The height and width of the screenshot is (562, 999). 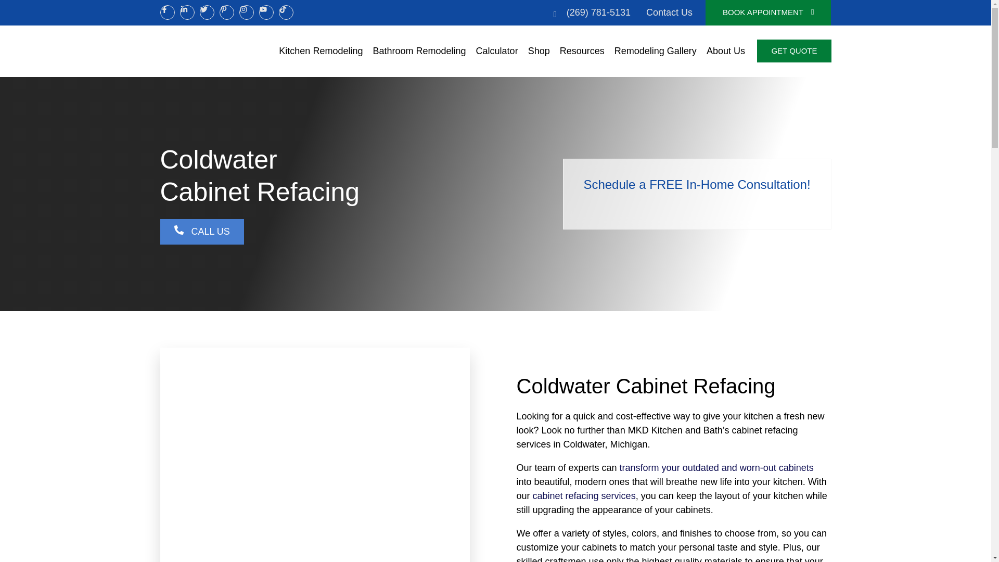 What do you see at coordinates (768, 12) in the screenshot?
I see `BOOK APPOINTMENT` at bounding box center [768, 12].